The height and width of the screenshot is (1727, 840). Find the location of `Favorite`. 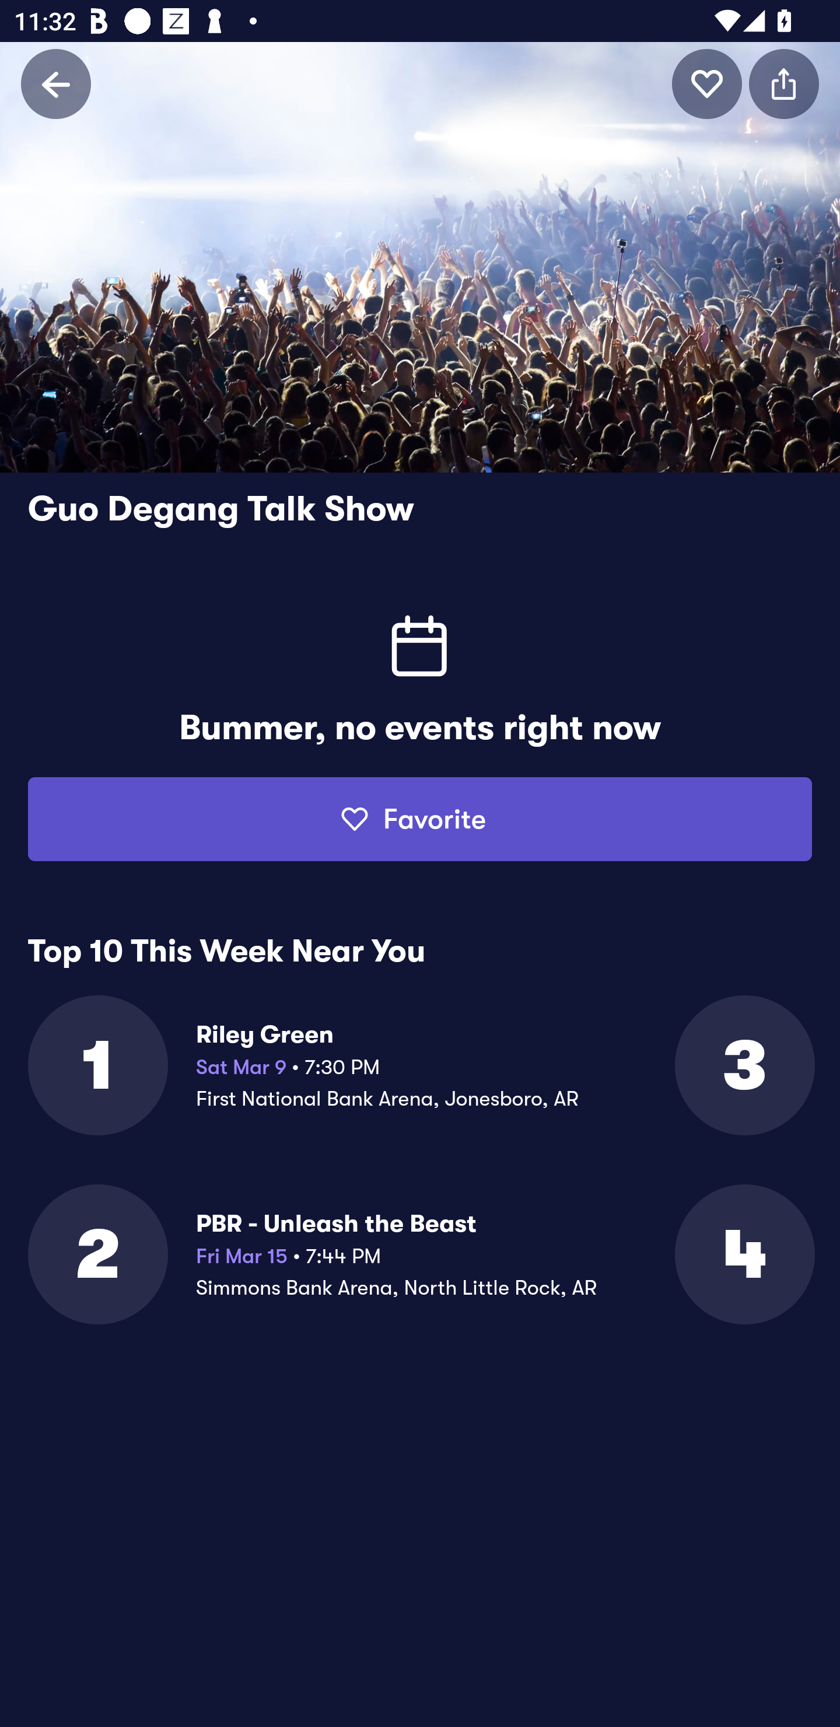

Favorite is located at coordinates (420, 819).